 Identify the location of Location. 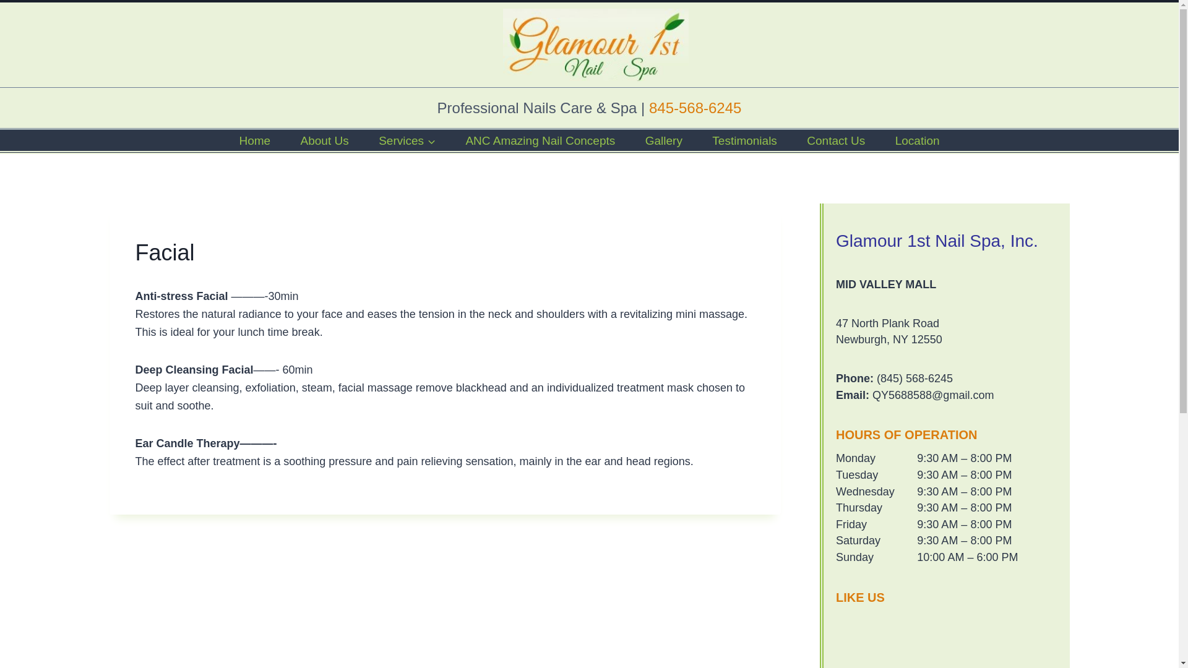
(917, 140).